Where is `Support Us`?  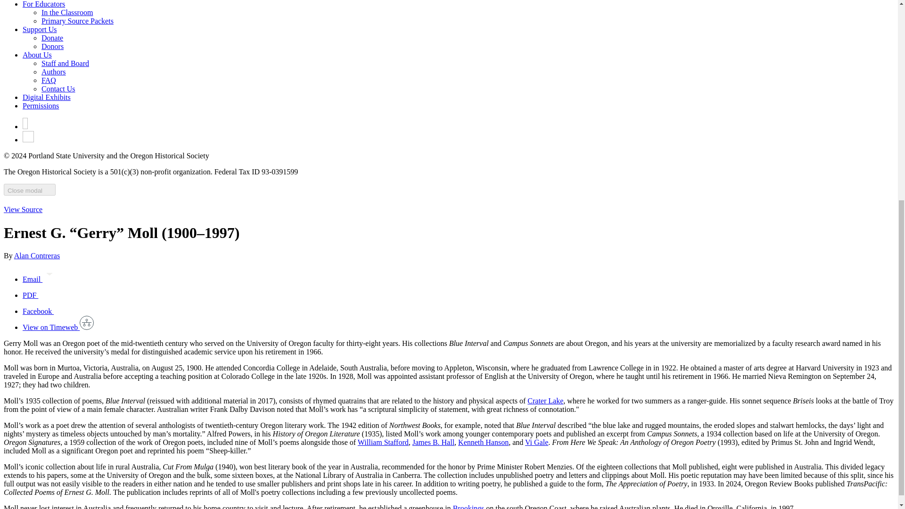
Support Us is located at coordinates (40, 29).